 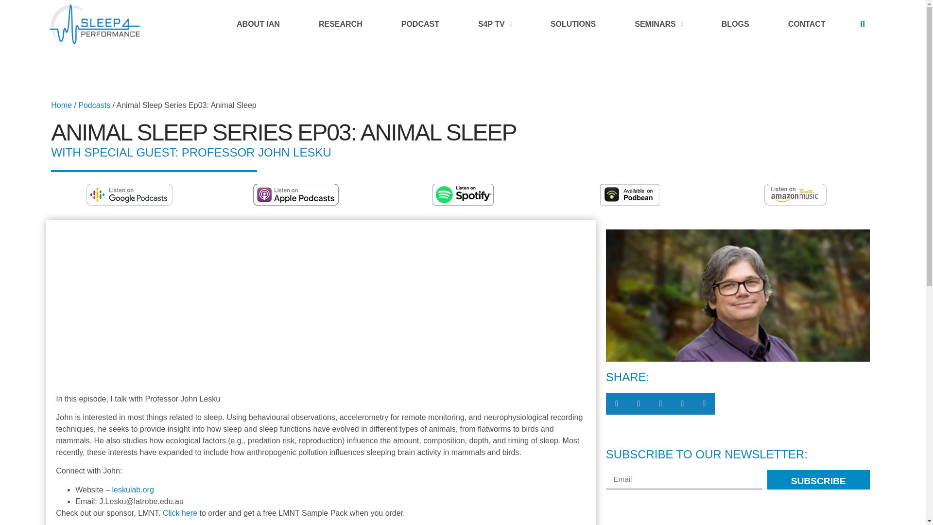 What do you see at coordinates (420, 24) in the screenshot?
I see `PODCAST` at bounding box center [420, 24].